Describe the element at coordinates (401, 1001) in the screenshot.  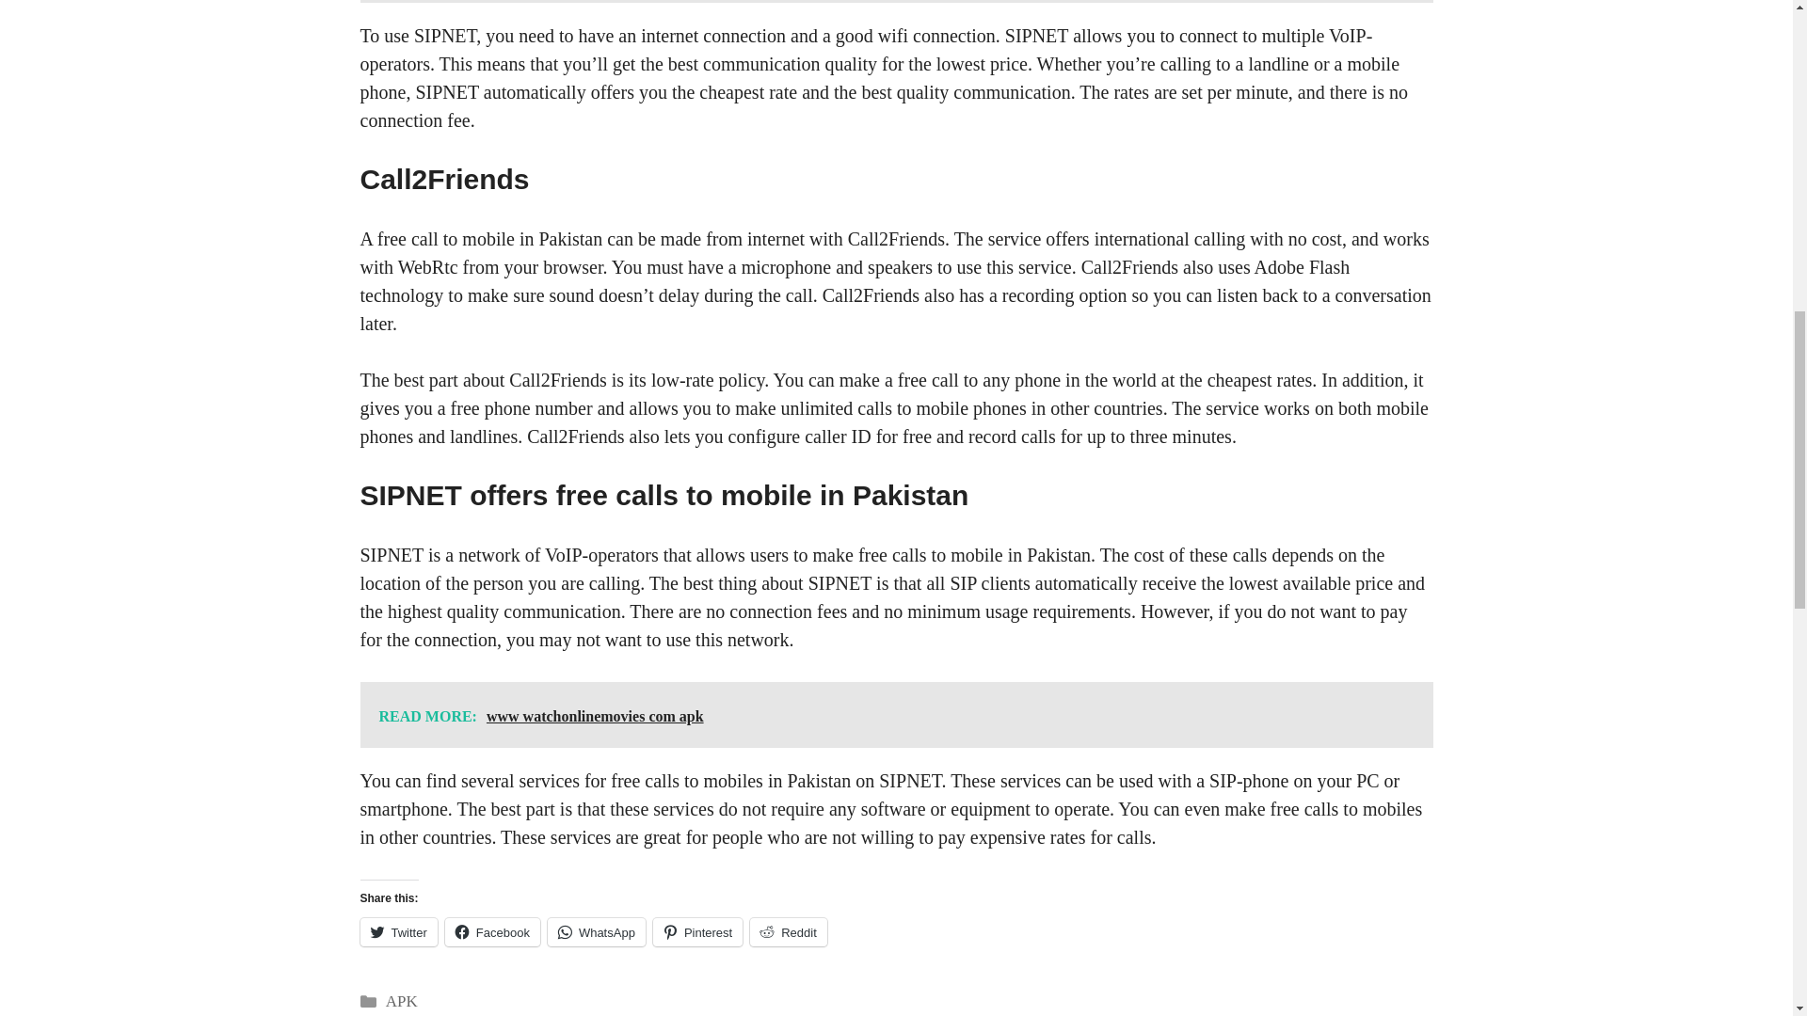
I see `APK` at that location.